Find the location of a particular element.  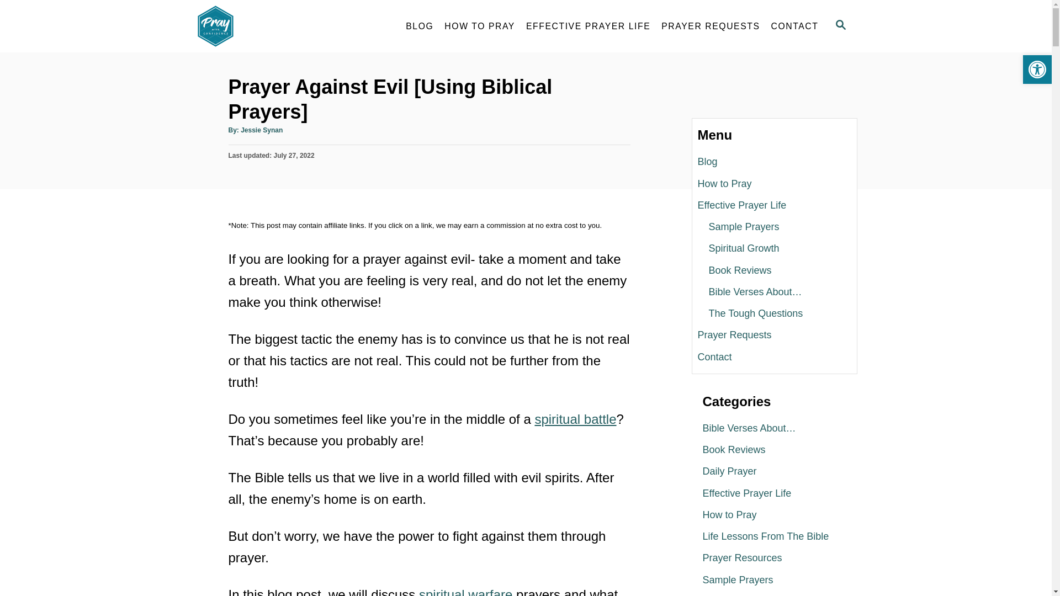

EFFECTIVE PRAYER LIFE is located at coordinates (588, 26).